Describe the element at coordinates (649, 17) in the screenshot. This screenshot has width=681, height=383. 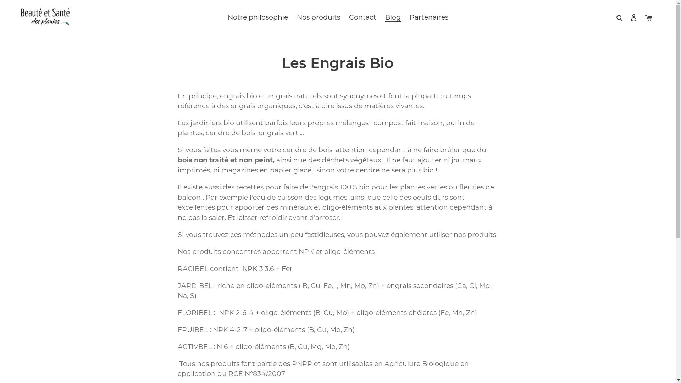
I see `Panier` at that location.